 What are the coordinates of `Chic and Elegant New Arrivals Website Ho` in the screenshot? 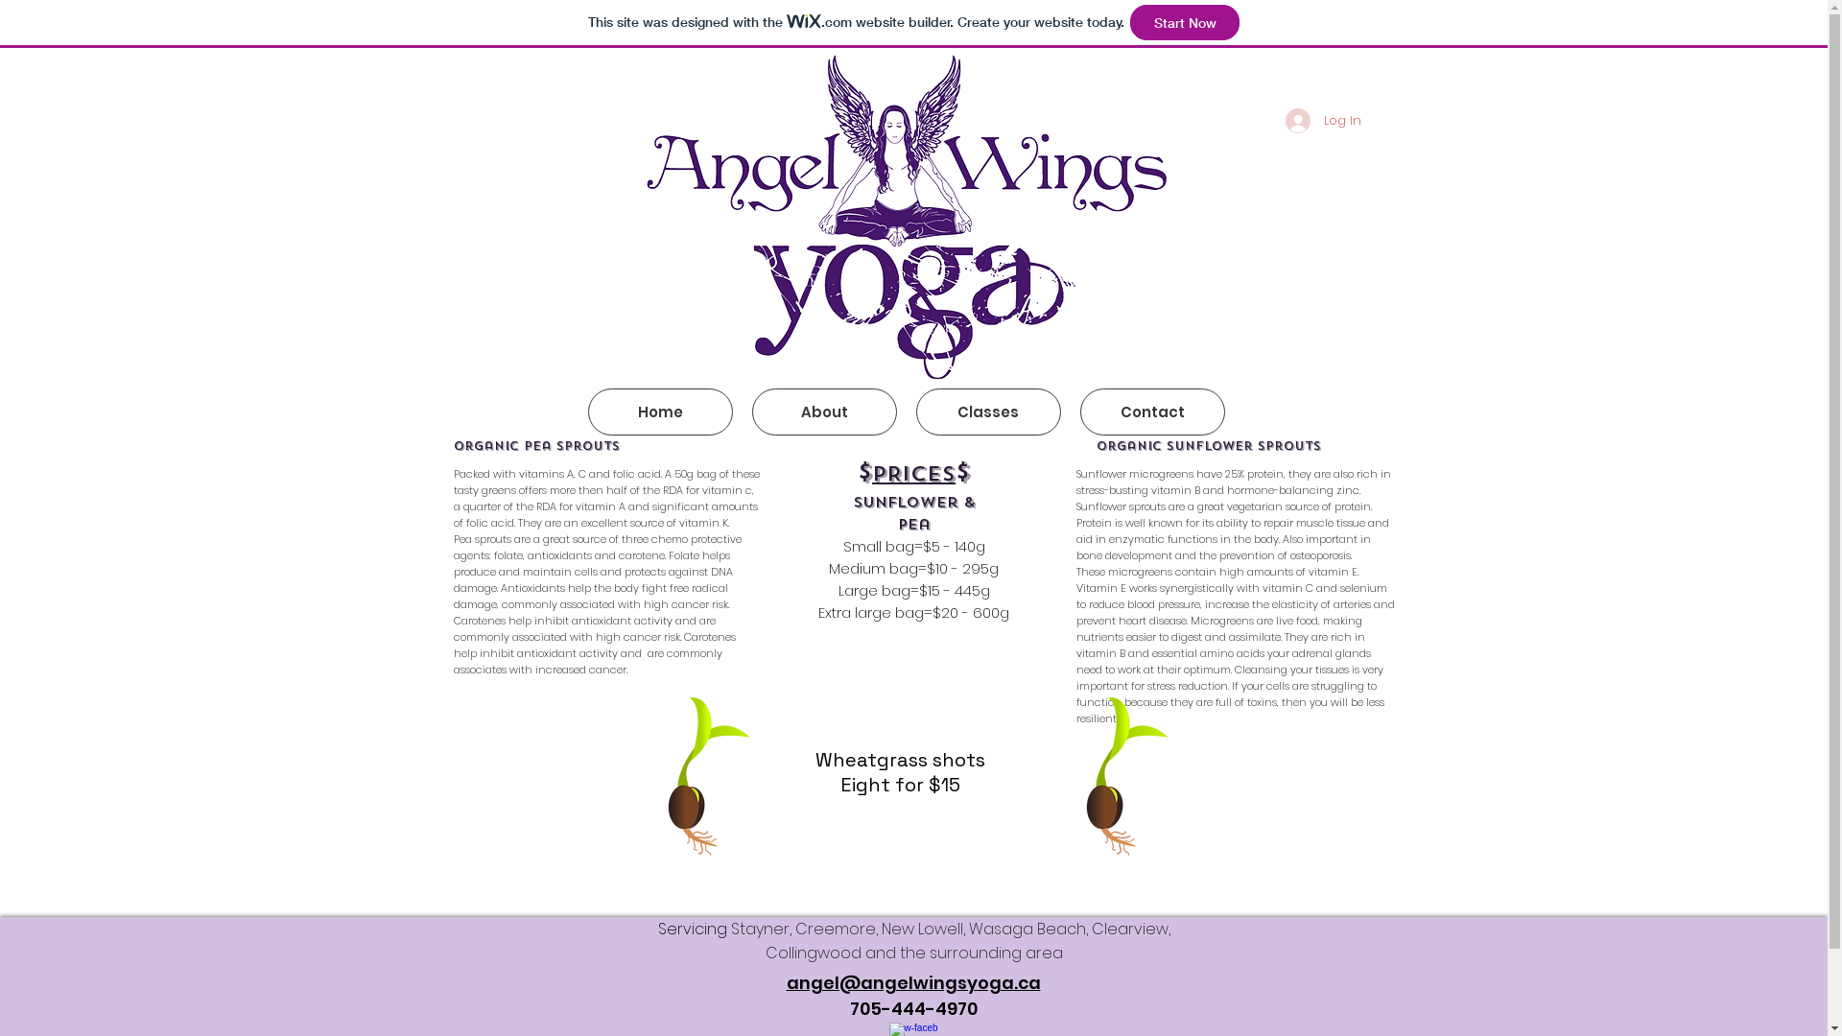 It's located at (908, 221).